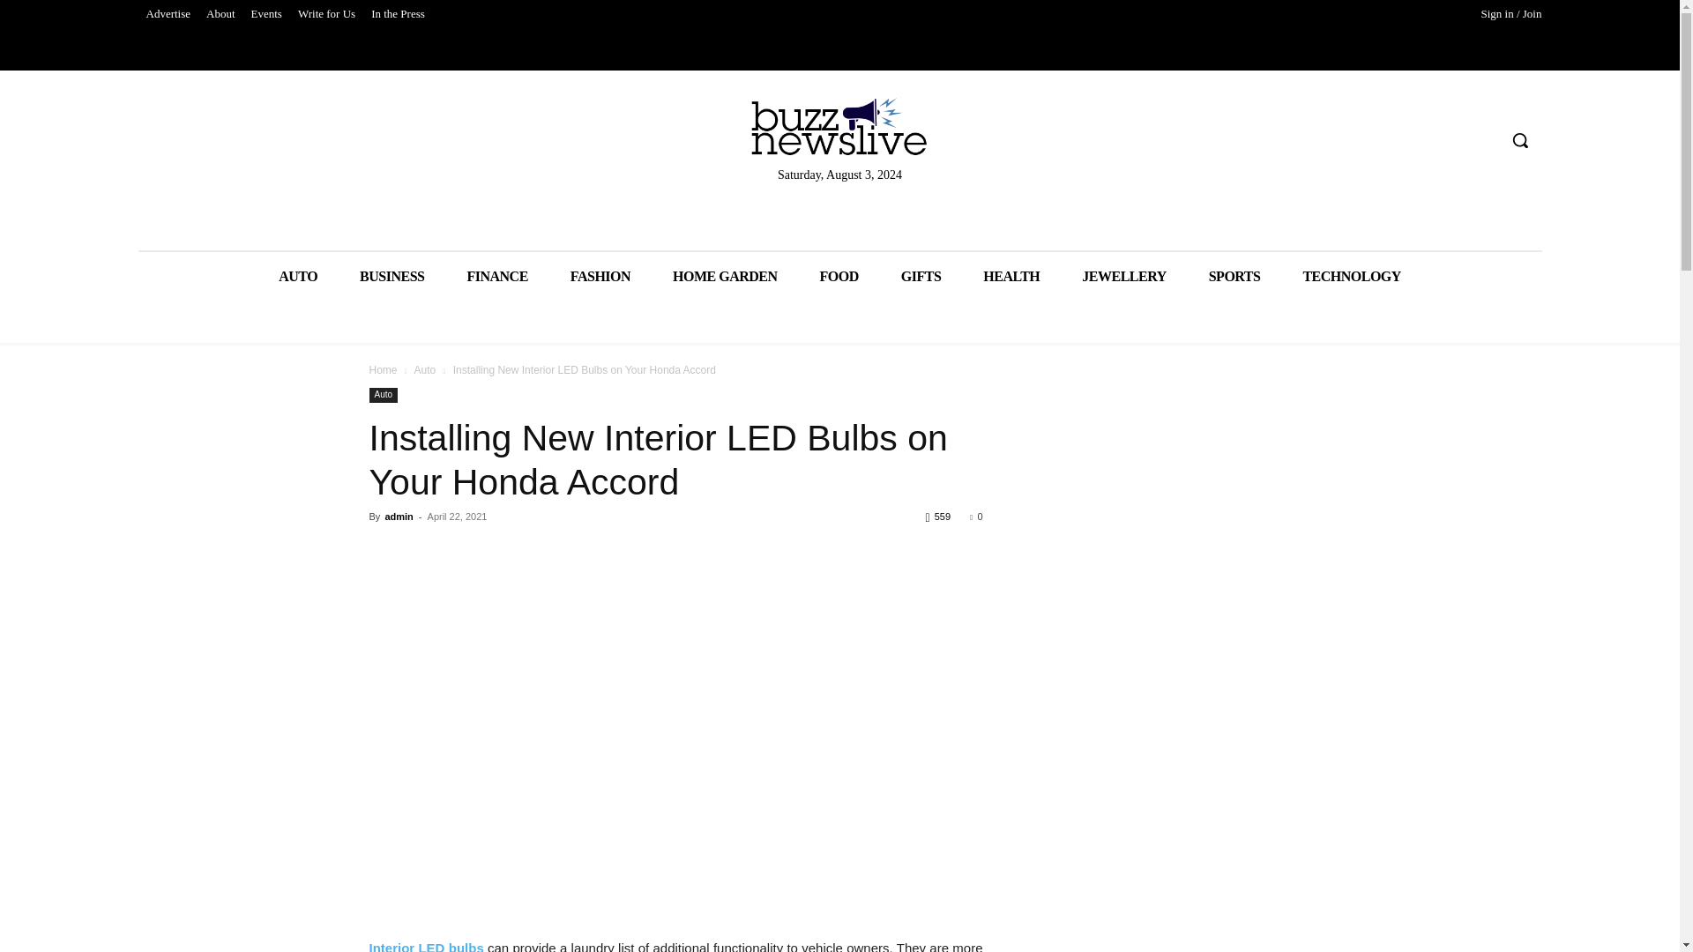  What do you see at coordinates (266, 14) in the screenshot?
I see `Events` at bounding box center [266, 14].